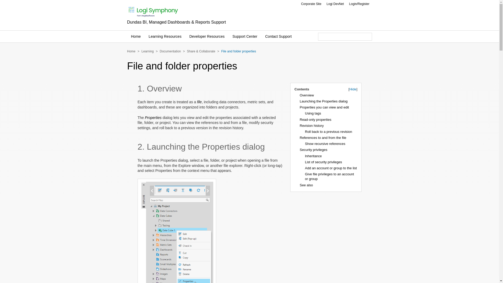  I want to click on Logi DevNet, so click(335, 4).